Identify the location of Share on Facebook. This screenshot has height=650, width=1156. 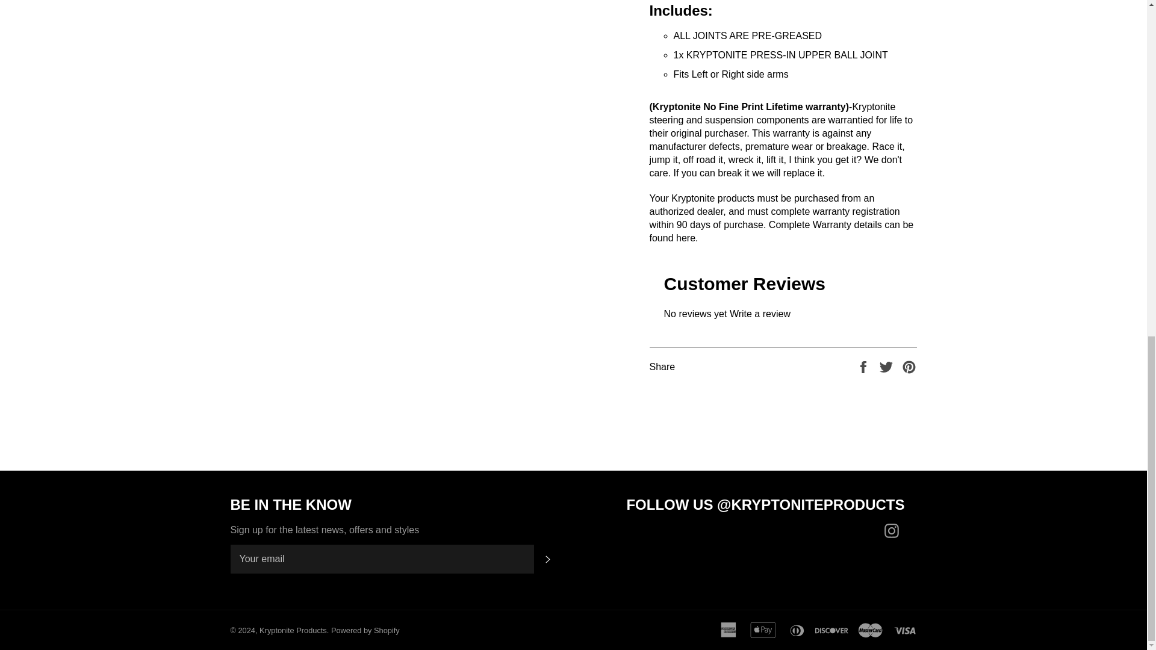
(865, 366).